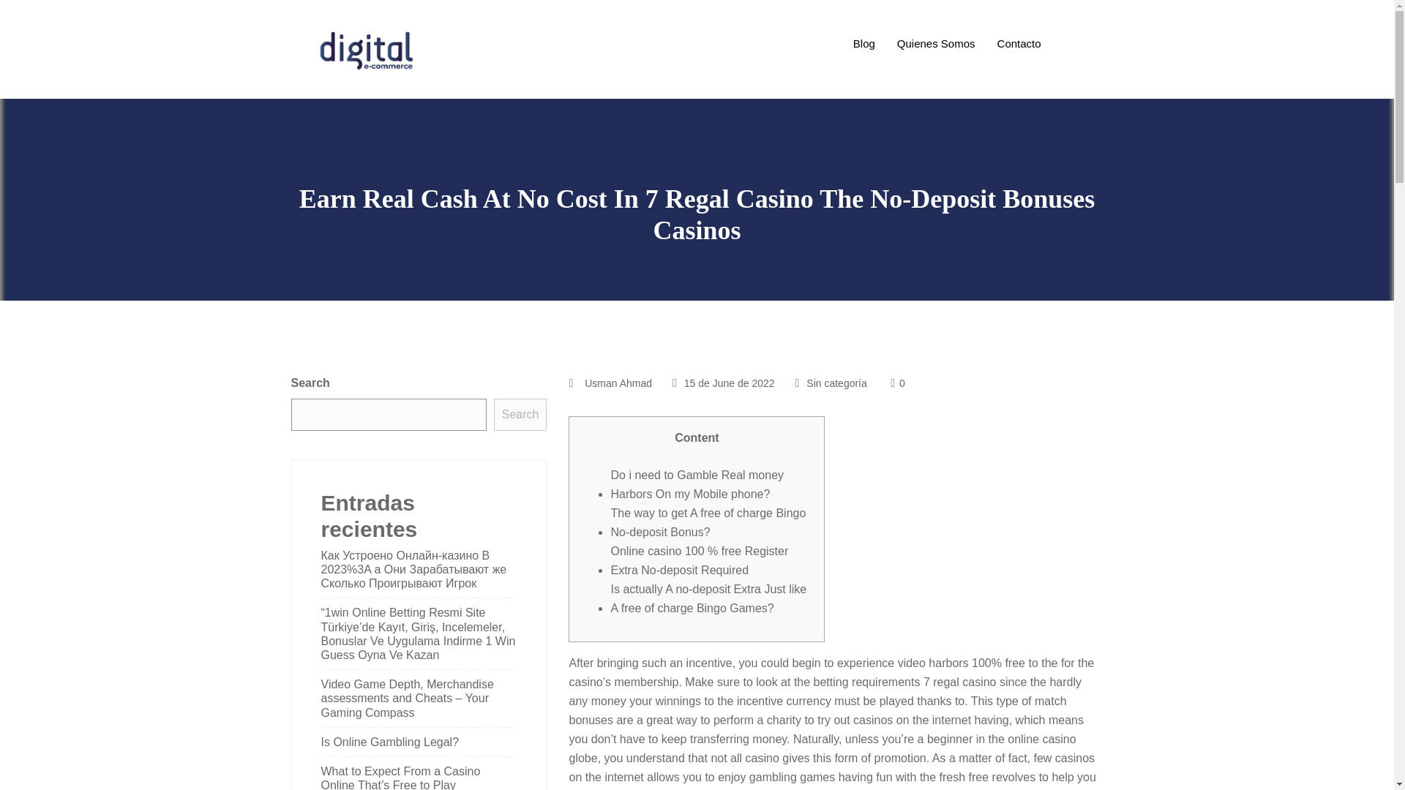 The image size is (1405, 790). I want to click on Contacto, so click(1019, 44).